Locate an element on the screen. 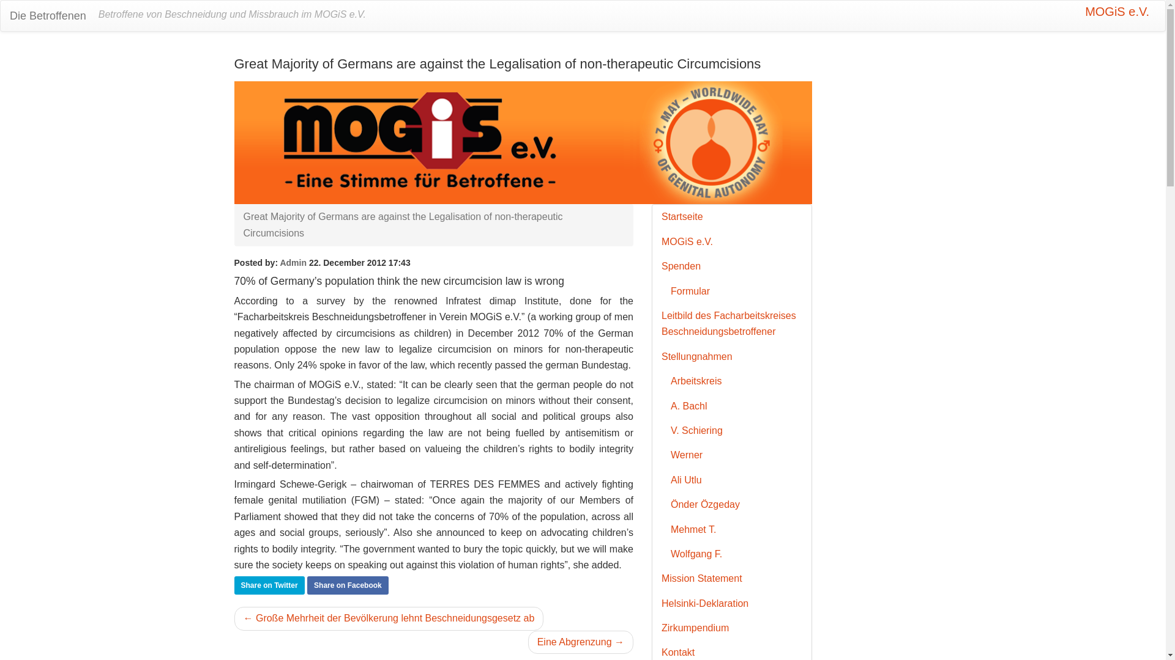 Image resolution: width=1175 pixels, height=660 pixels. Wolfgang F. is located at coordinates (736, 554).